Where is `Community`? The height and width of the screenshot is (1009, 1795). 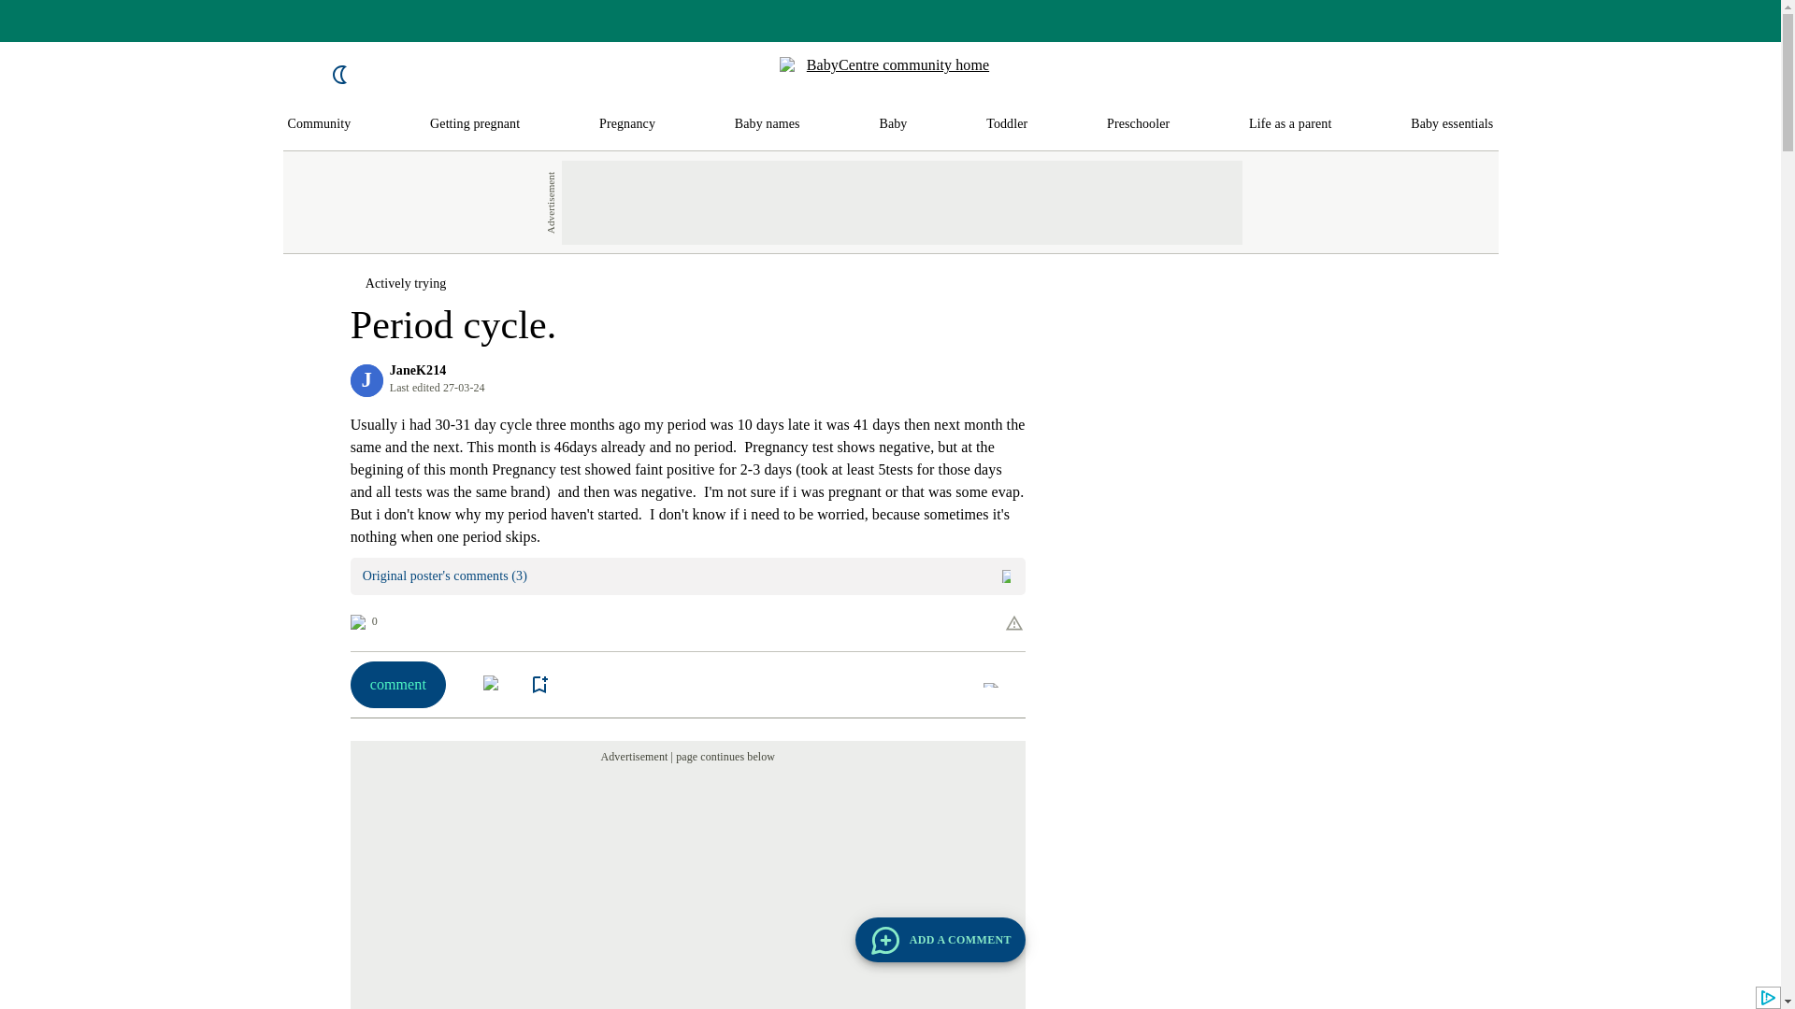 Community is located at coordinates (320, 124).